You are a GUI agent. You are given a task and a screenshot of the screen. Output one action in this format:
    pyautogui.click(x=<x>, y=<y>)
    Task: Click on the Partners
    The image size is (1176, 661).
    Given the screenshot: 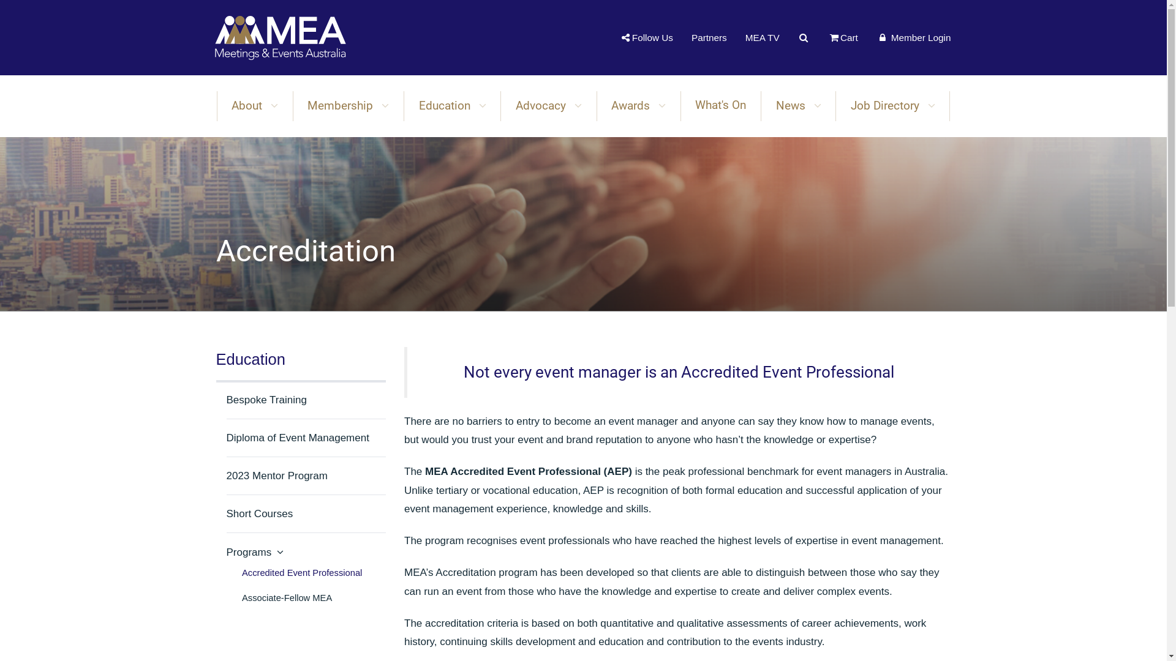 What is the action you would take?
    pyautogui.click(x=709, y=37)
    